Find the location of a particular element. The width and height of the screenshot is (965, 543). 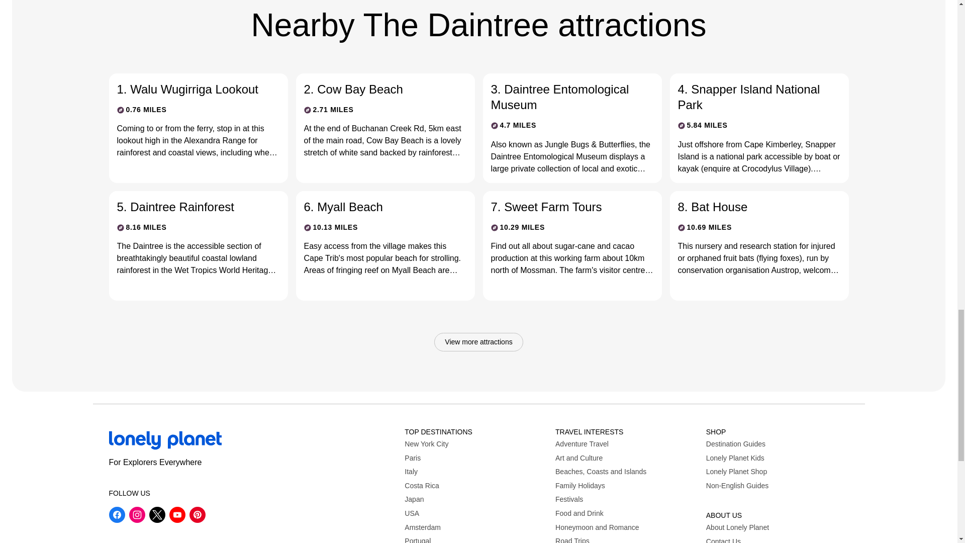

1. Walu Wugirriga Lookout is located at coordinates (190, 89).